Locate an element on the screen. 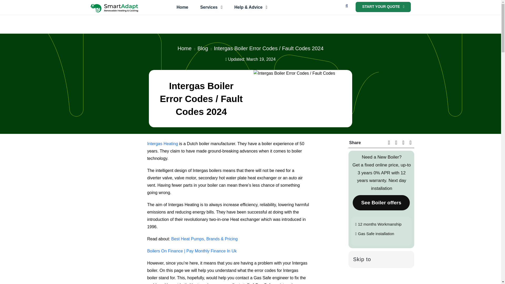  See Boiler offers is located at coordinates (381, 202).